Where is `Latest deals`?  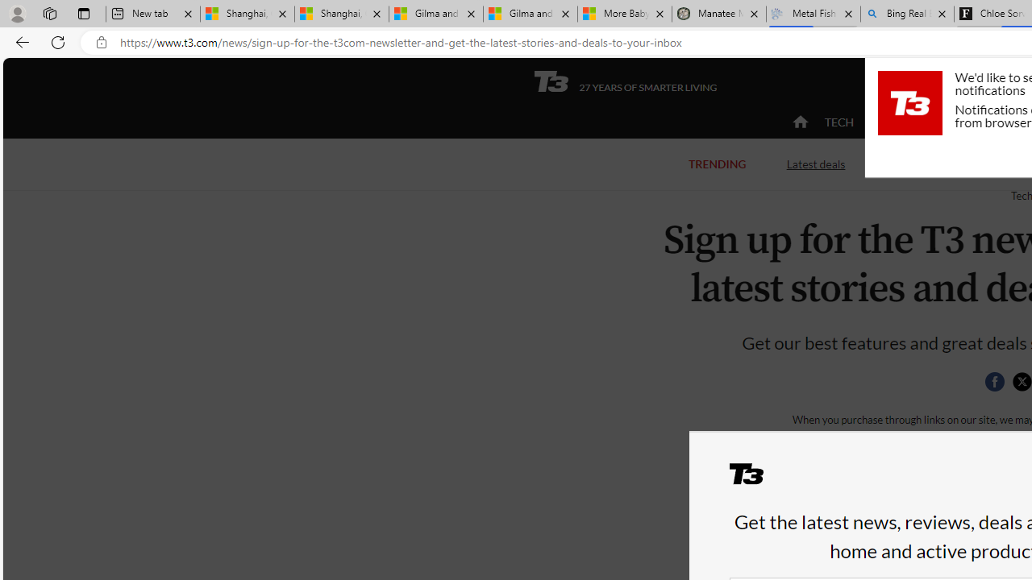 Latest deals is located at coordinates (816, 163).